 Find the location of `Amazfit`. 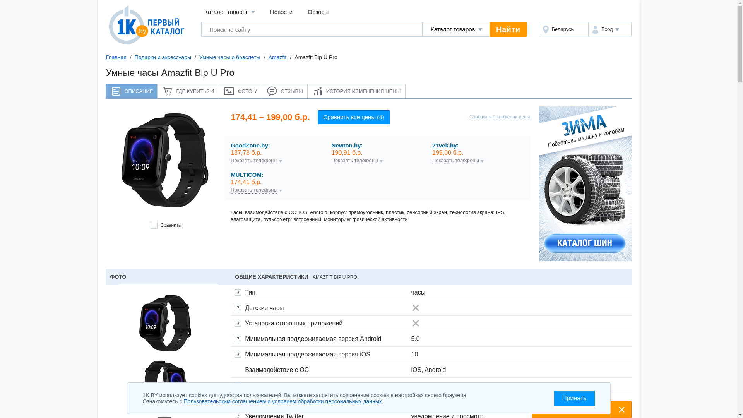

Amazfit is located at coordinates (278, 57).